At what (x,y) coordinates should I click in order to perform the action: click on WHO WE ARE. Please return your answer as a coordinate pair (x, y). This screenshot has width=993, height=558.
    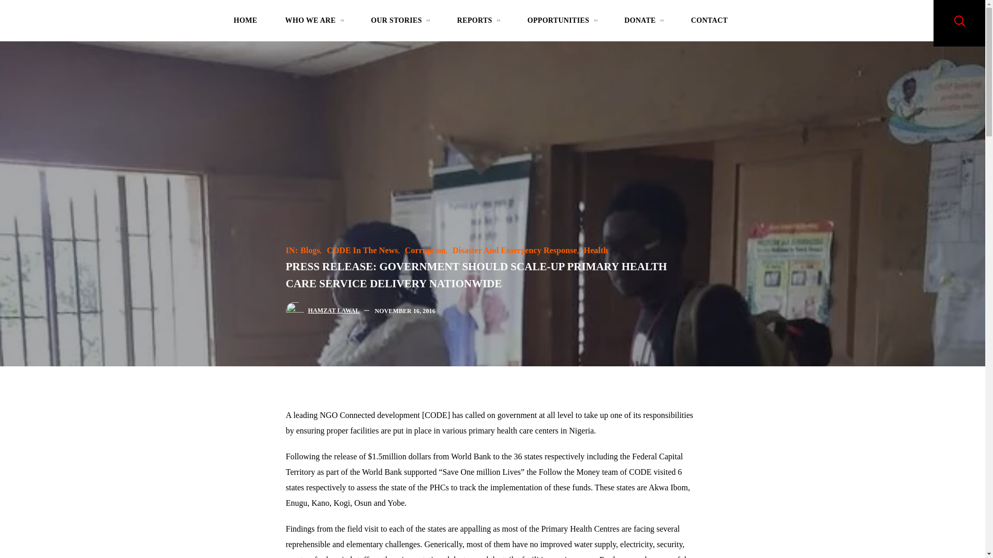
    Looking at the image, I should click on (313, 23).